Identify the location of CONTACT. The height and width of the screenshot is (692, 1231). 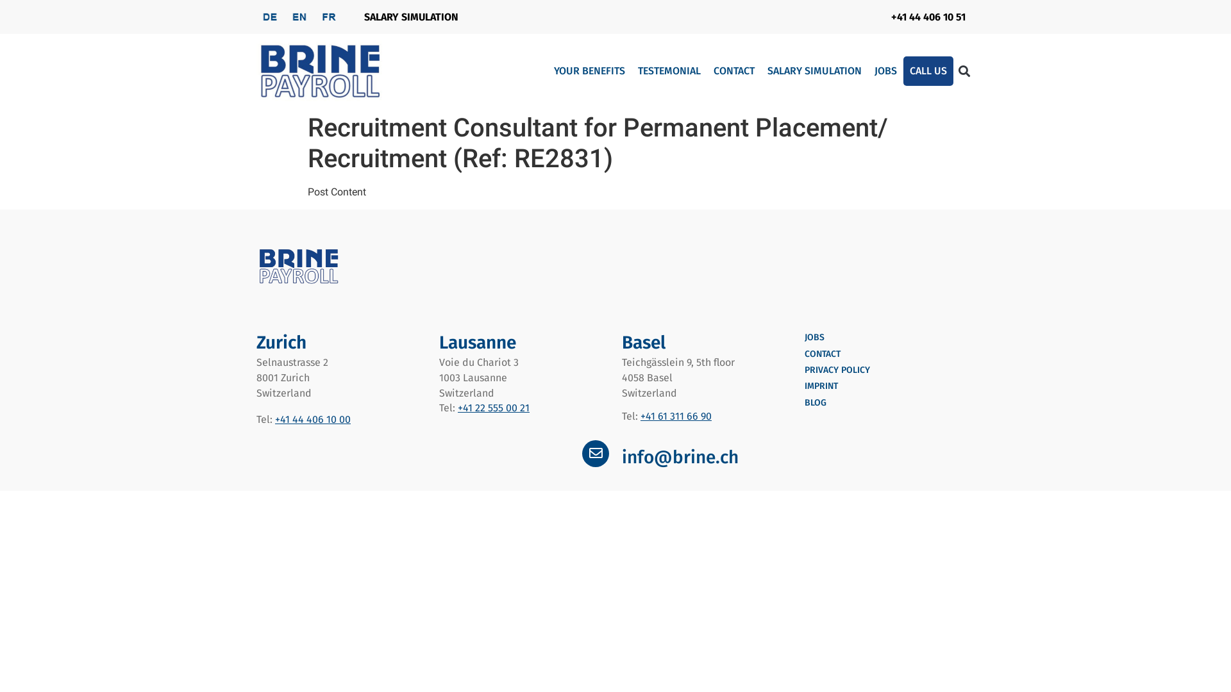
(734, 71).